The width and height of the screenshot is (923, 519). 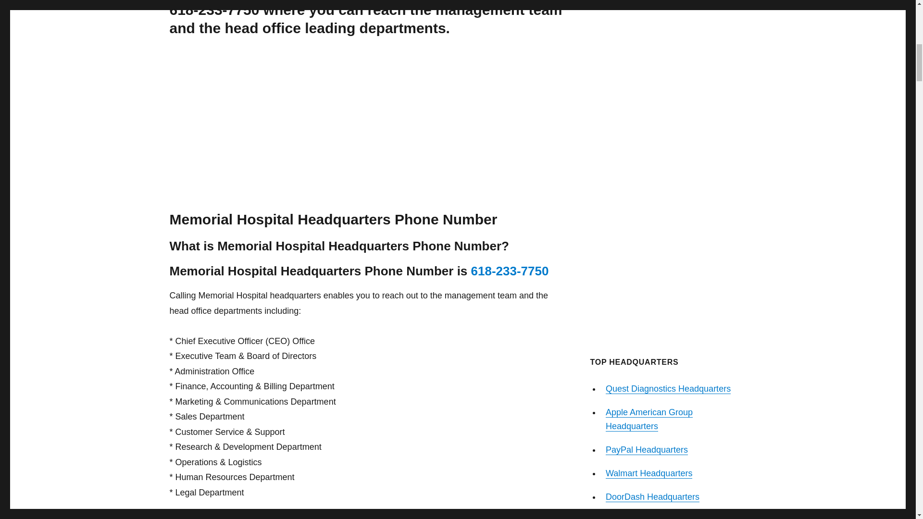 I want to click on Apple American Group Headquarters, so click(x=649, y=419).